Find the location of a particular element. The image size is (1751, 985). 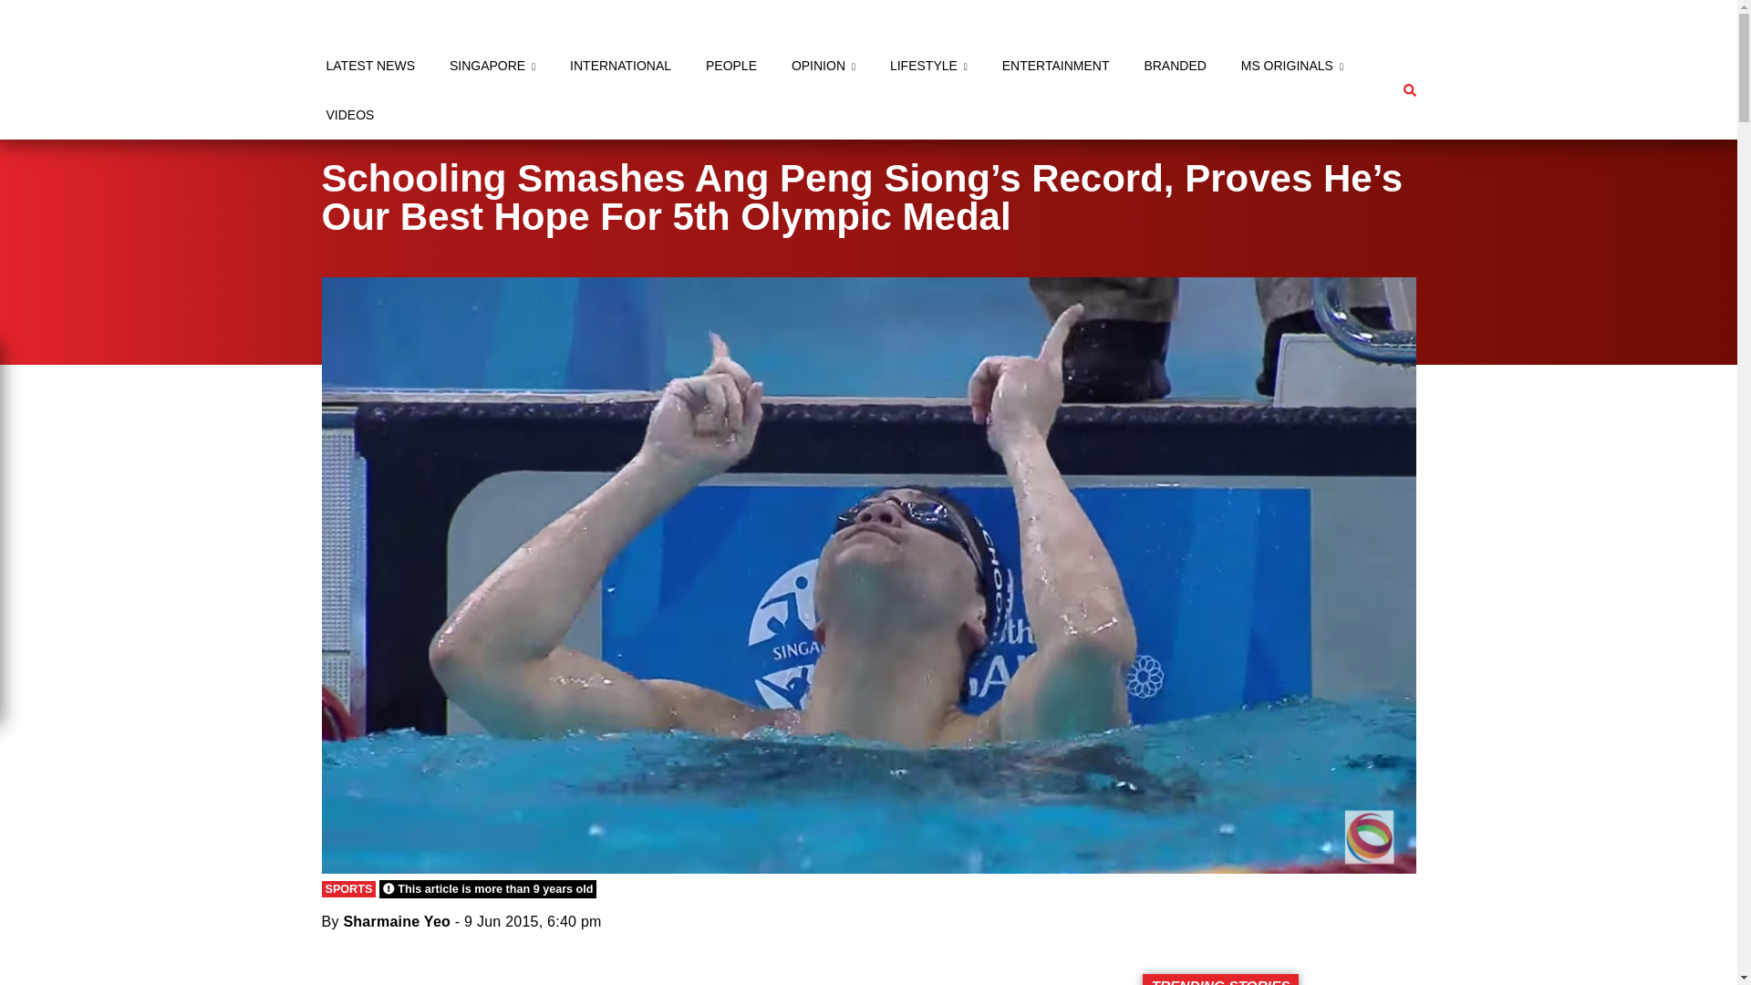

SINGAPORE is located at coordinates (492, 67).